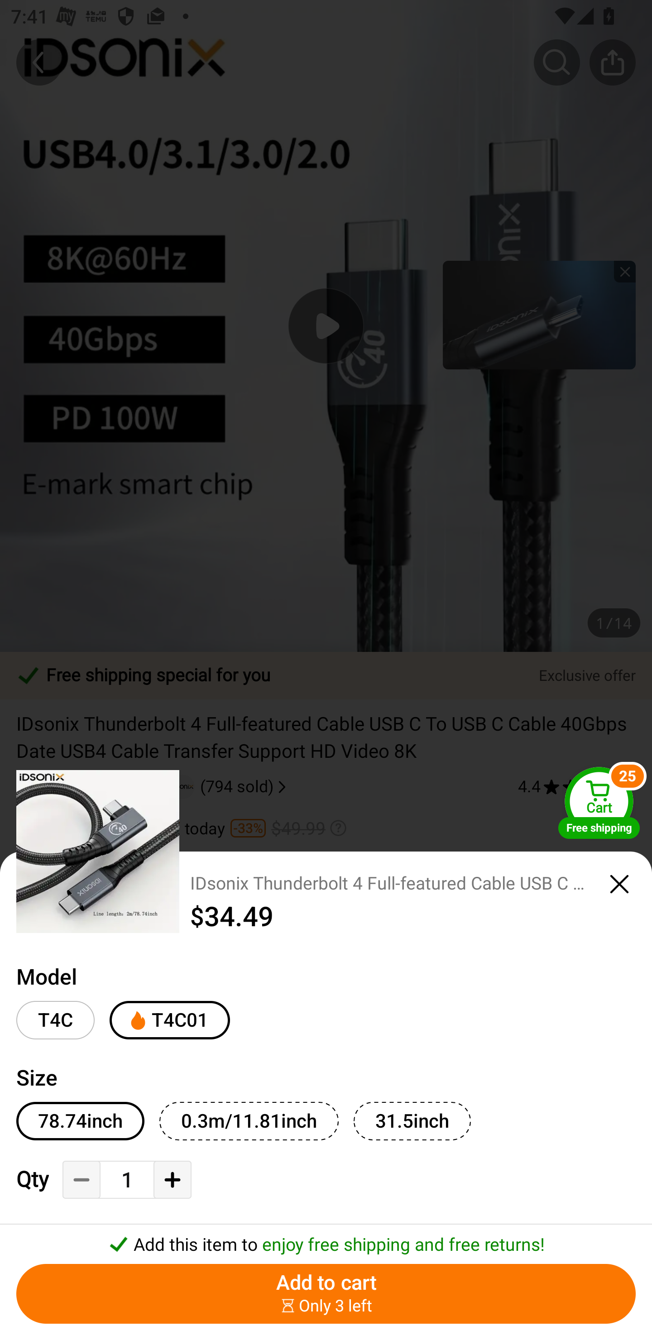  What do you see at coordinates (412, 1121) in the screenshot?
I see ` 31.5inch` at bounding box center [412, 1121].